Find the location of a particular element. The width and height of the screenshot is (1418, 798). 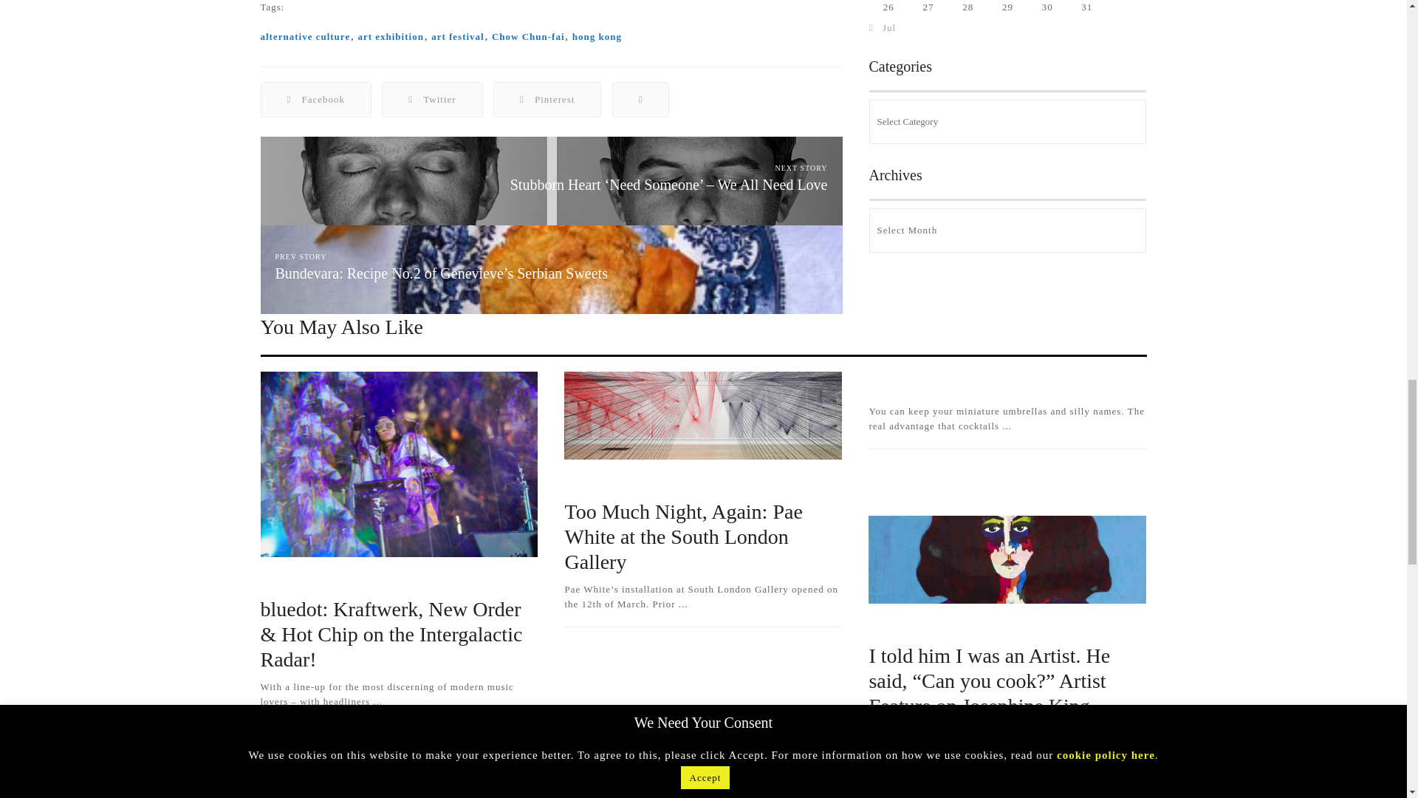

View all posts in 1573 is located at coordinates (628, 482).